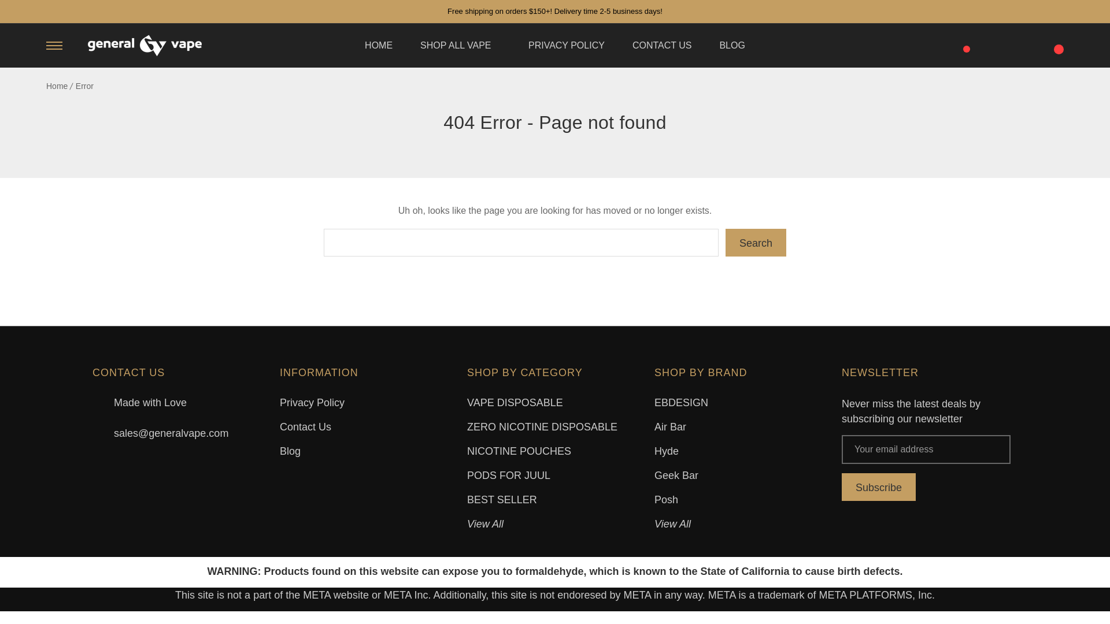 This screenshot has width=1110, height=624. Describe the element at coordinates (460, 45) in the screenshot. I see `SHOP ALL VAPE` at that location.